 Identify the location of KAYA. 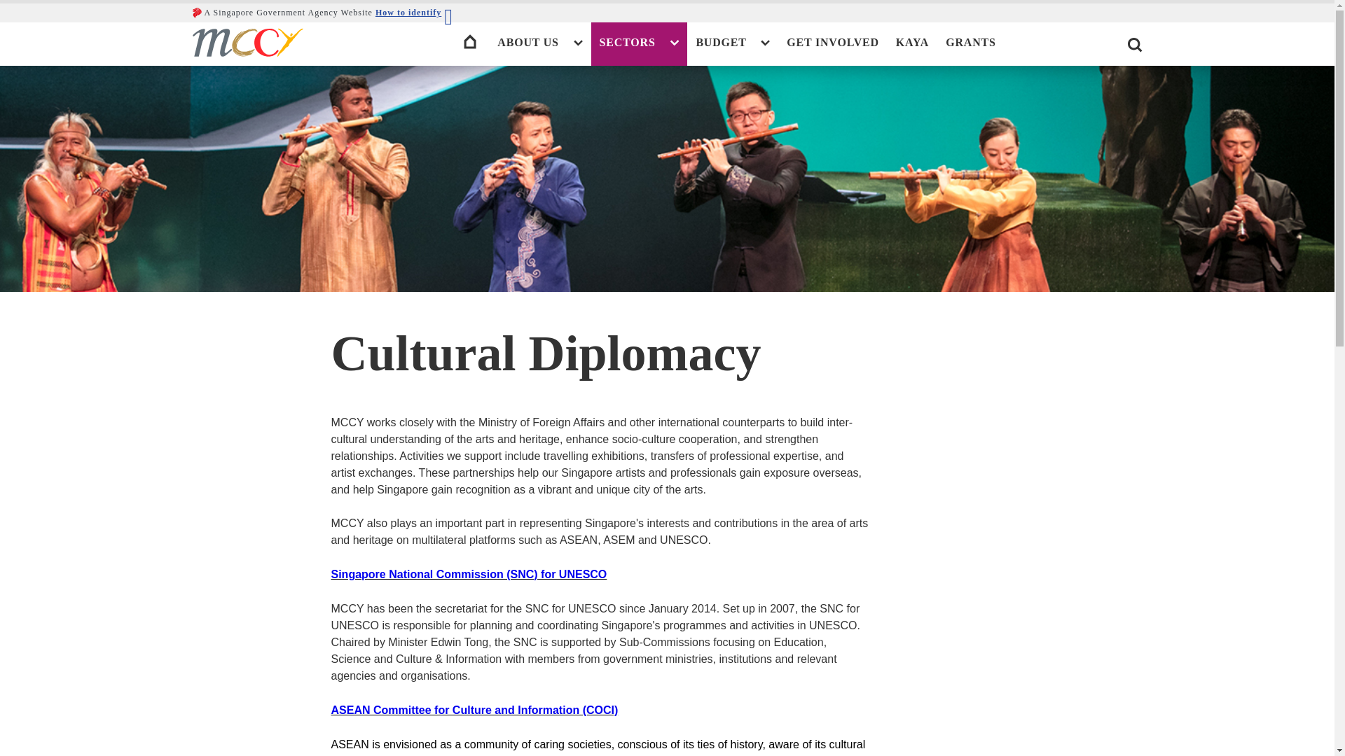
(912, 42).